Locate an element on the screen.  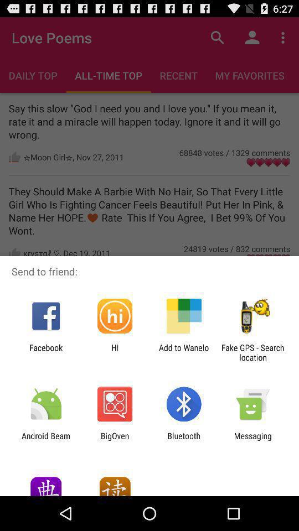
swipe to bigoven is located at coordinates (115, 440).